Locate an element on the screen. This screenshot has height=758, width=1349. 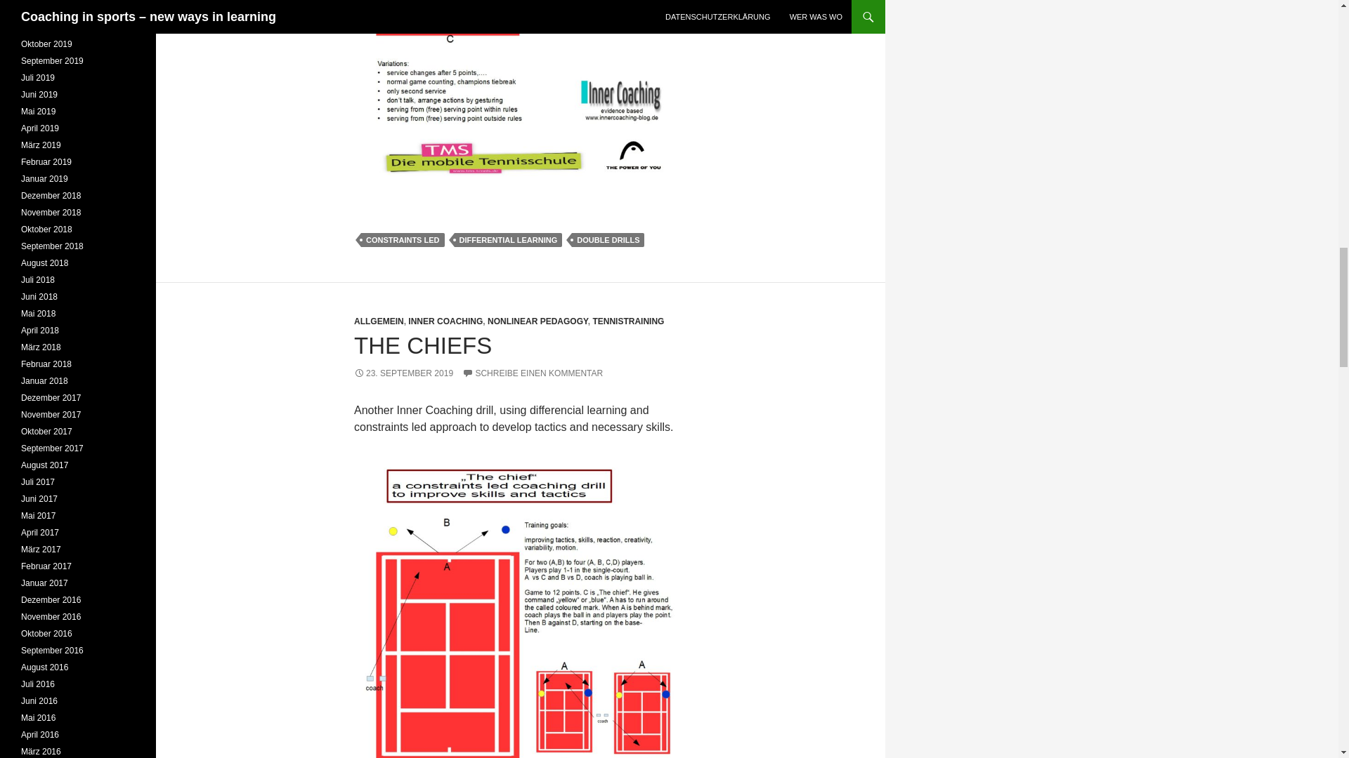
NONLINEAR PEDAGOGY is located at coordinates (537, 321).